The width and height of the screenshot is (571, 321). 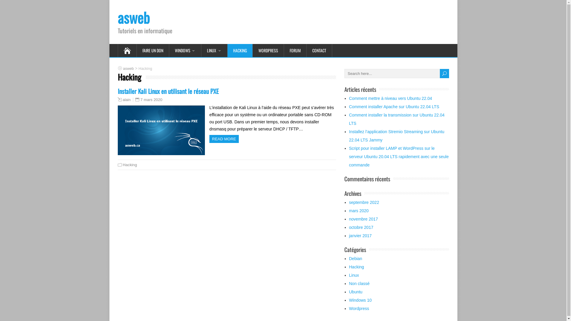 What do you see at coordinates (357, 267) in the screenshot?
I see `Hacking` at bounding box center [357, 267].